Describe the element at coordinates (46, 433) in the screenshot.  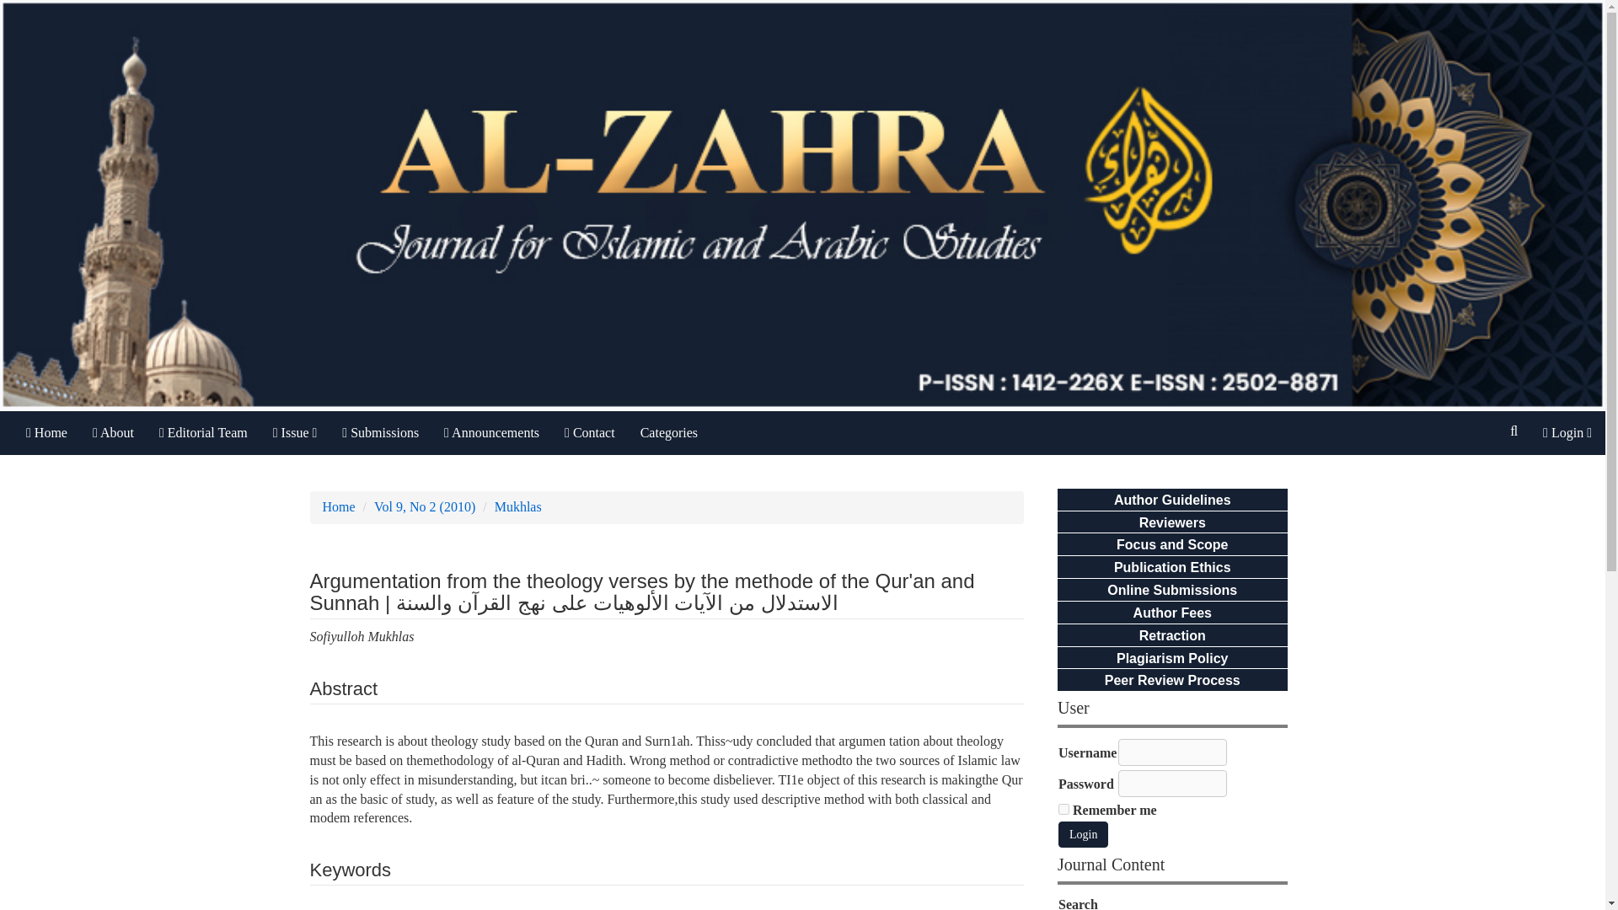
I see `Home` at that location.